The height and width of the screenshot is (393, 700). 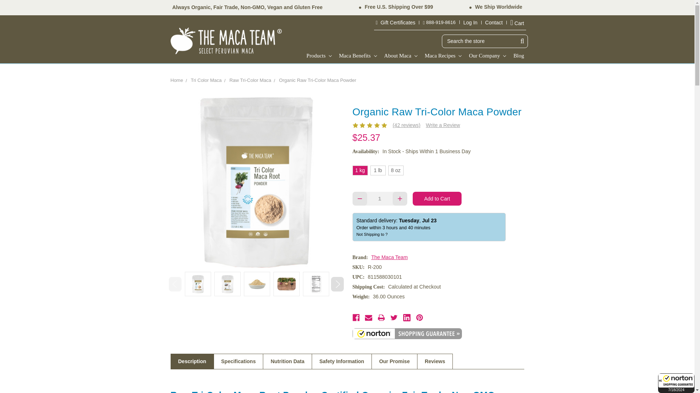 I want to click on Log In, so click(x=472, y=22).